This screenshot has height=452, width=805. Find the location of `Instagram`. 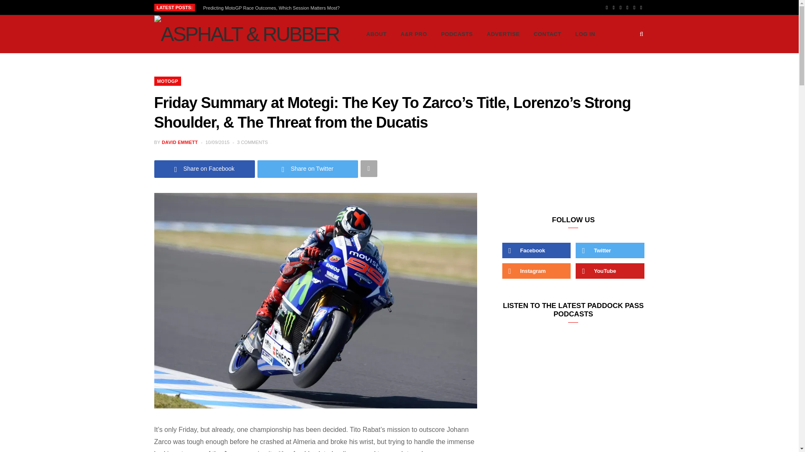

Instagram is located at coordinates (621, 8).